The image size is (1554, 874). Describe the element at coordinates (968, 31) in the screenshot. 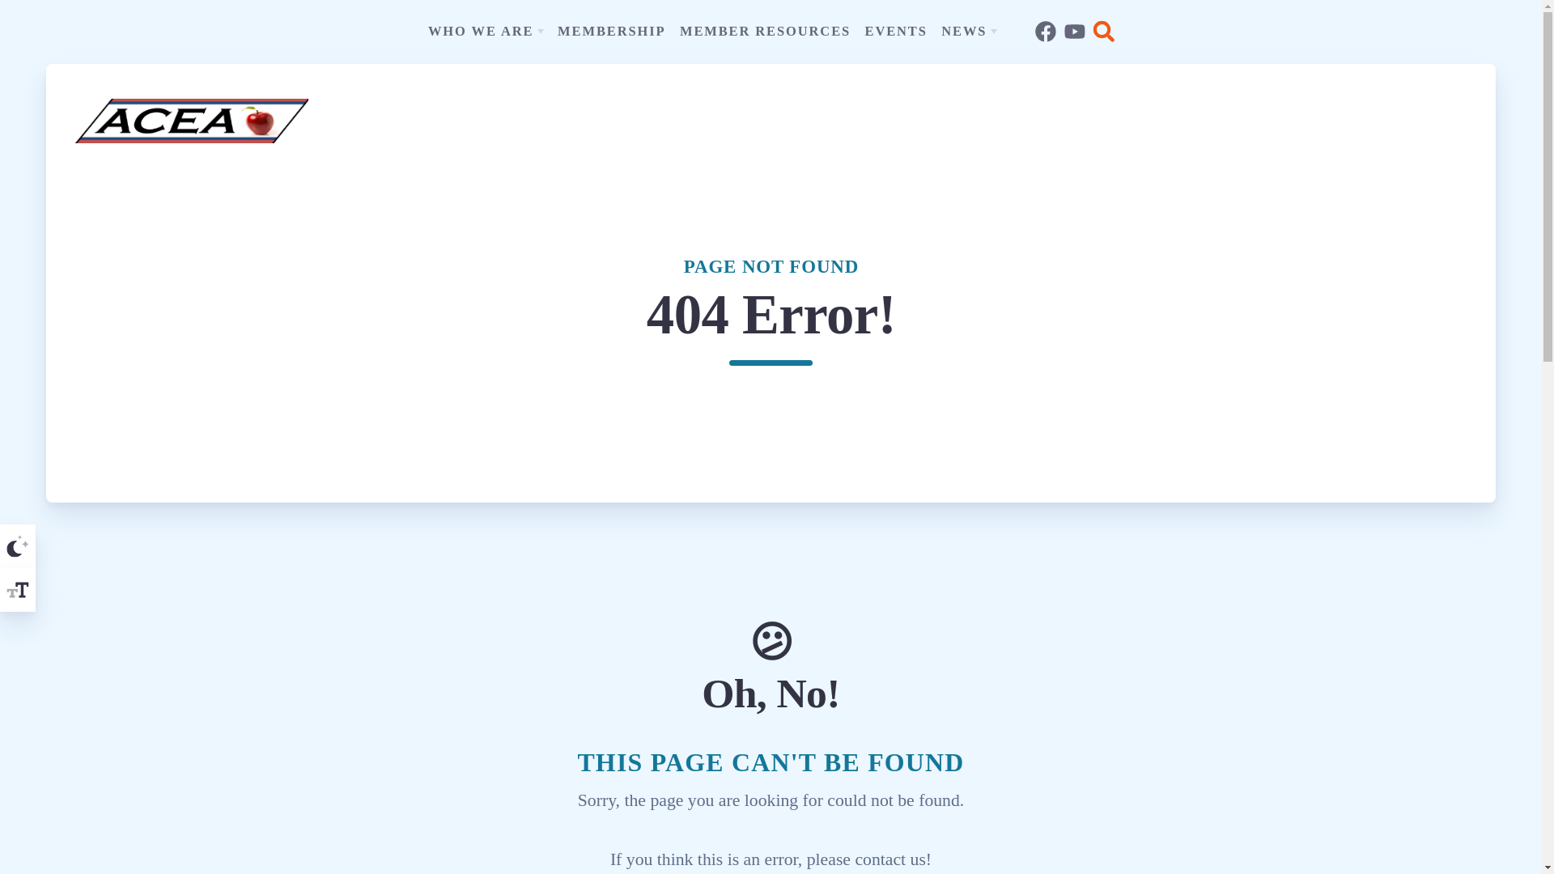

I see `NEWS` at that location.